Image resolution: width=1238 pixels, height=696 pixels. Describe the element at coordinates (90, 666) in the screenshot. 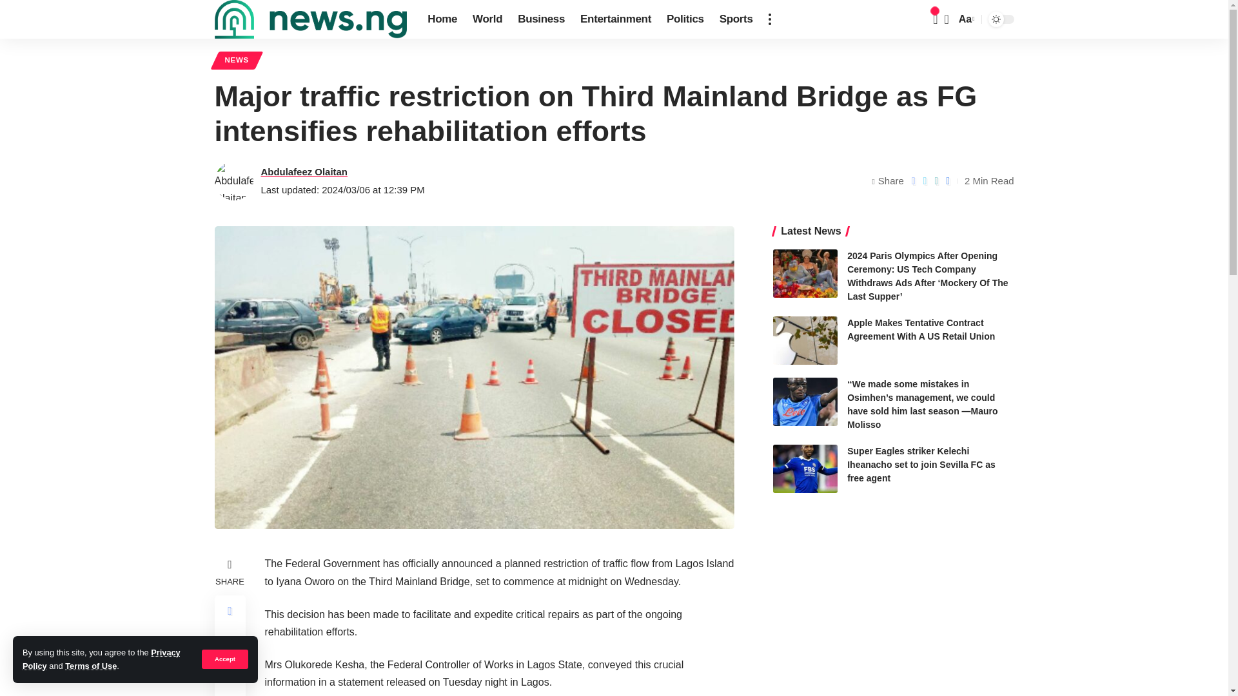

I see `Terms of Use` at that location.